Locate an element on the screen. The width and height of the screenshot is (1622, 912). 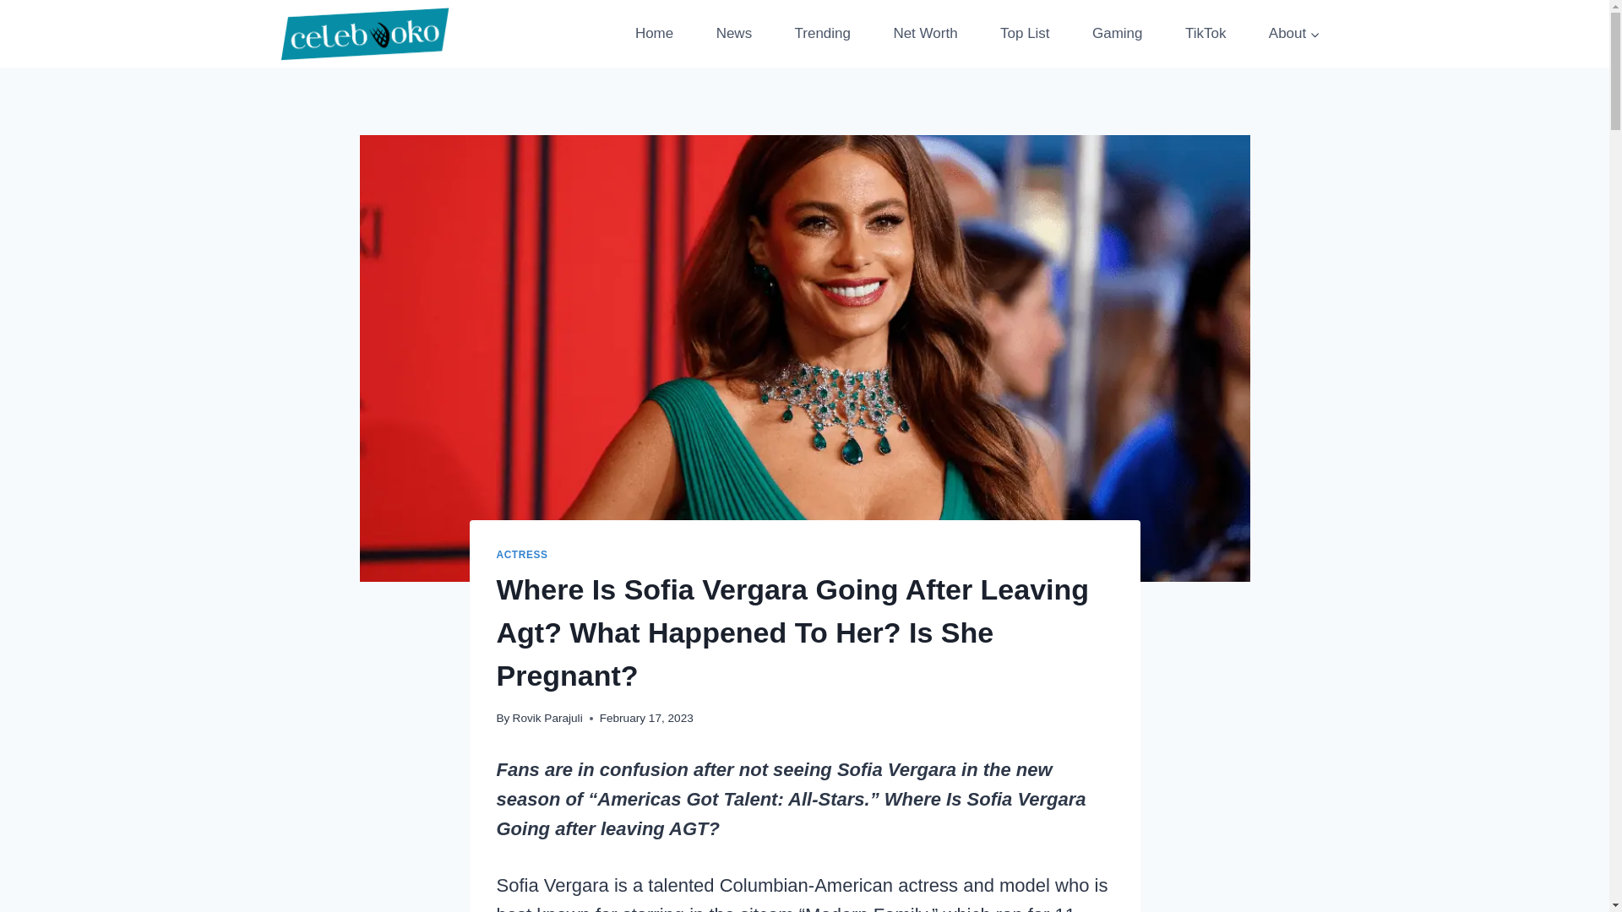
About is located at coordinates (1294, 34).